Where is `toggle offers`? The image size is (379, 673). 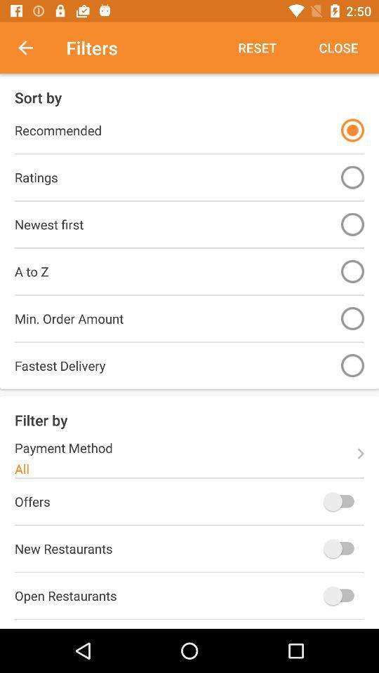 toggle offers is located at coordinates (343, 501).